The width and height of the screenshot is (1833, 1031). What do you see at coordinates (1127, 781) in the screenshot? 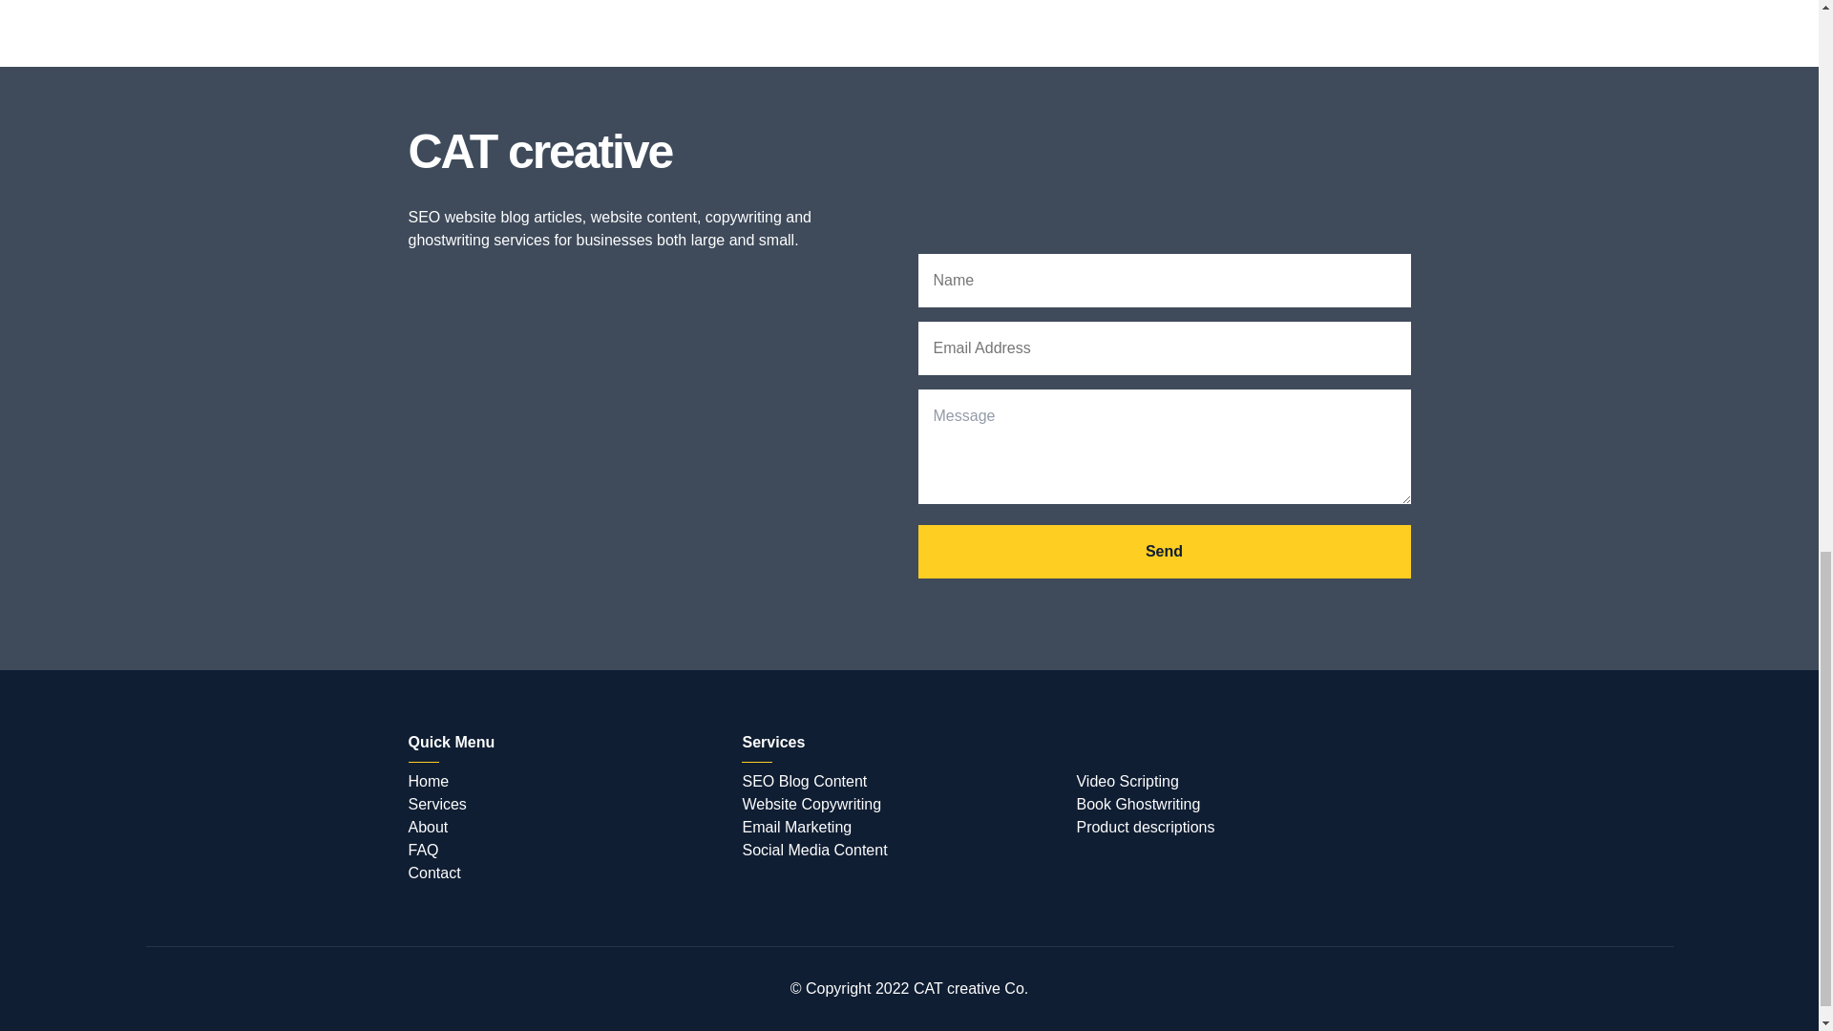
I see `Video Scripting` at bounding box center [1127, 781].